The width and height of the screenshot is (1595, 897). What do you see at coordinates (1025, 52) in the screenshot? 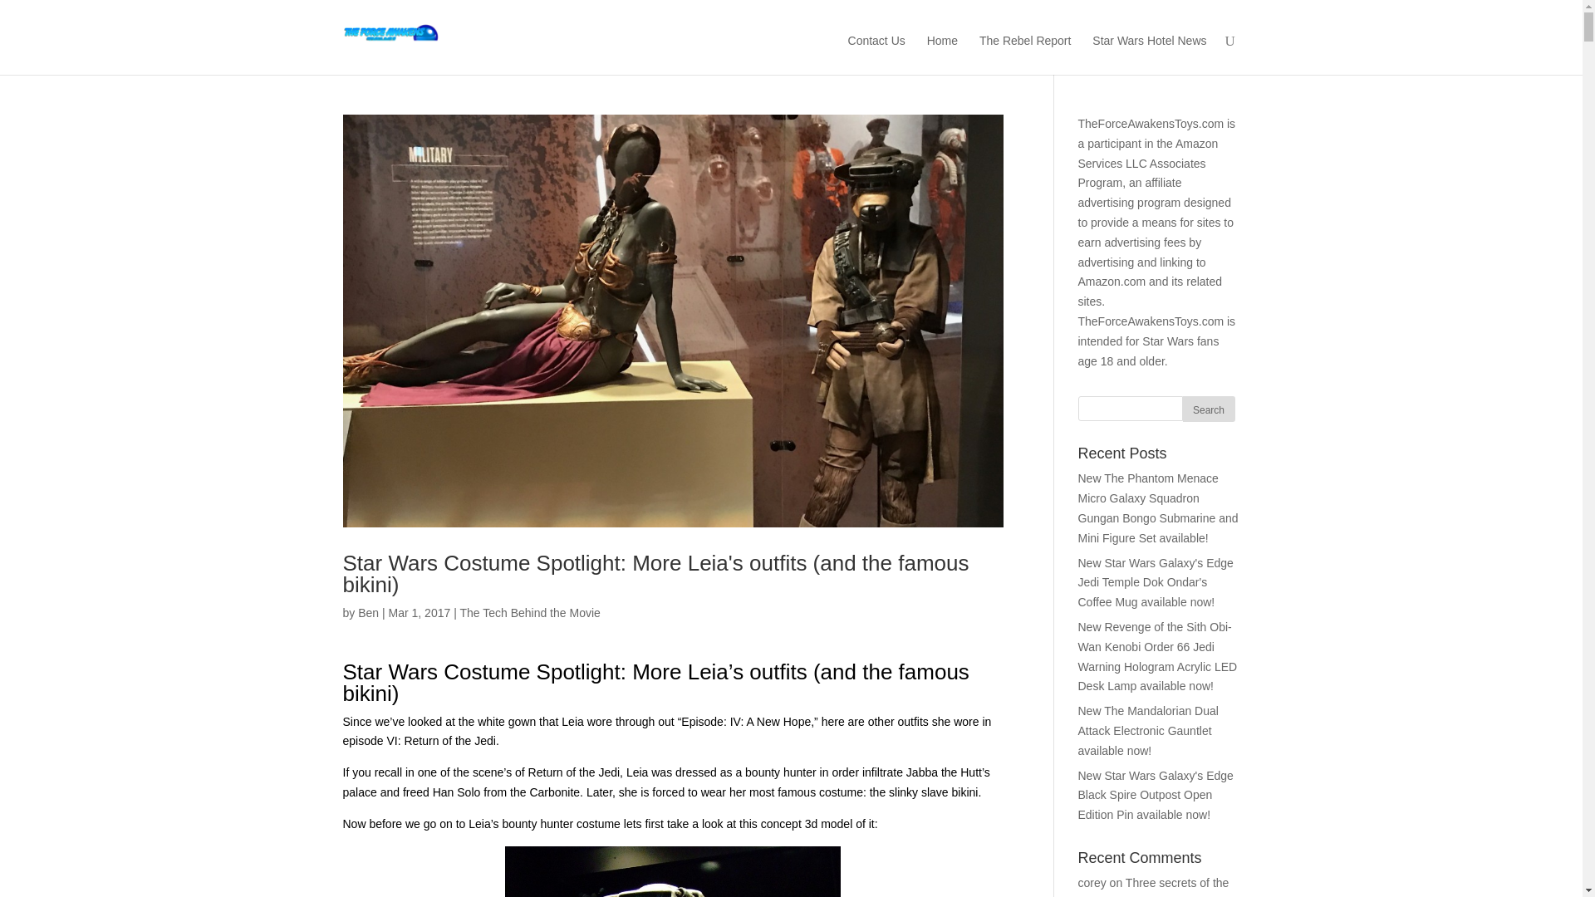
I see `The Rebel Report` at bounding box center [1025, 52].